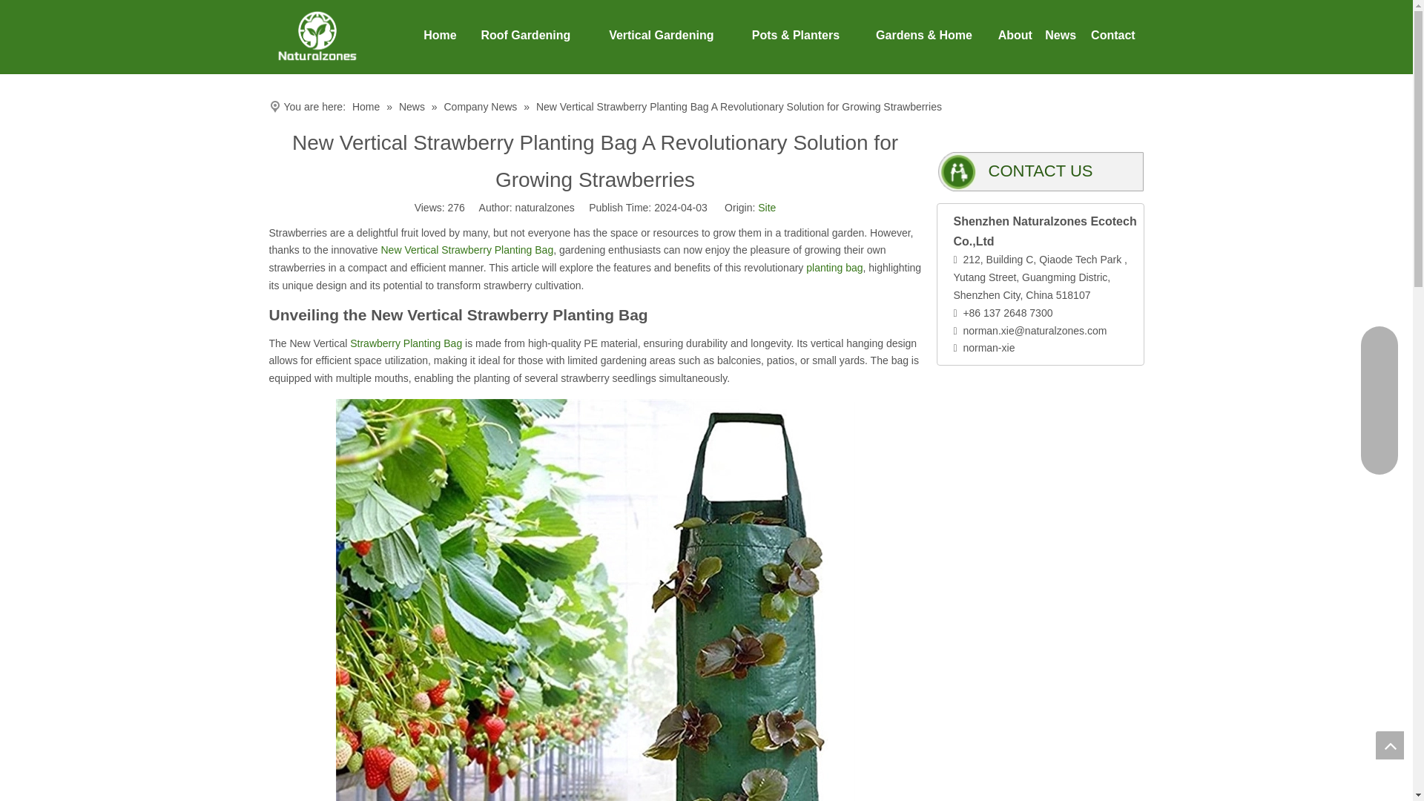  What do you see at coordinates (527, 36) in the screenshot?
I see `Roof Gardening` at bounding box center [527, 36].